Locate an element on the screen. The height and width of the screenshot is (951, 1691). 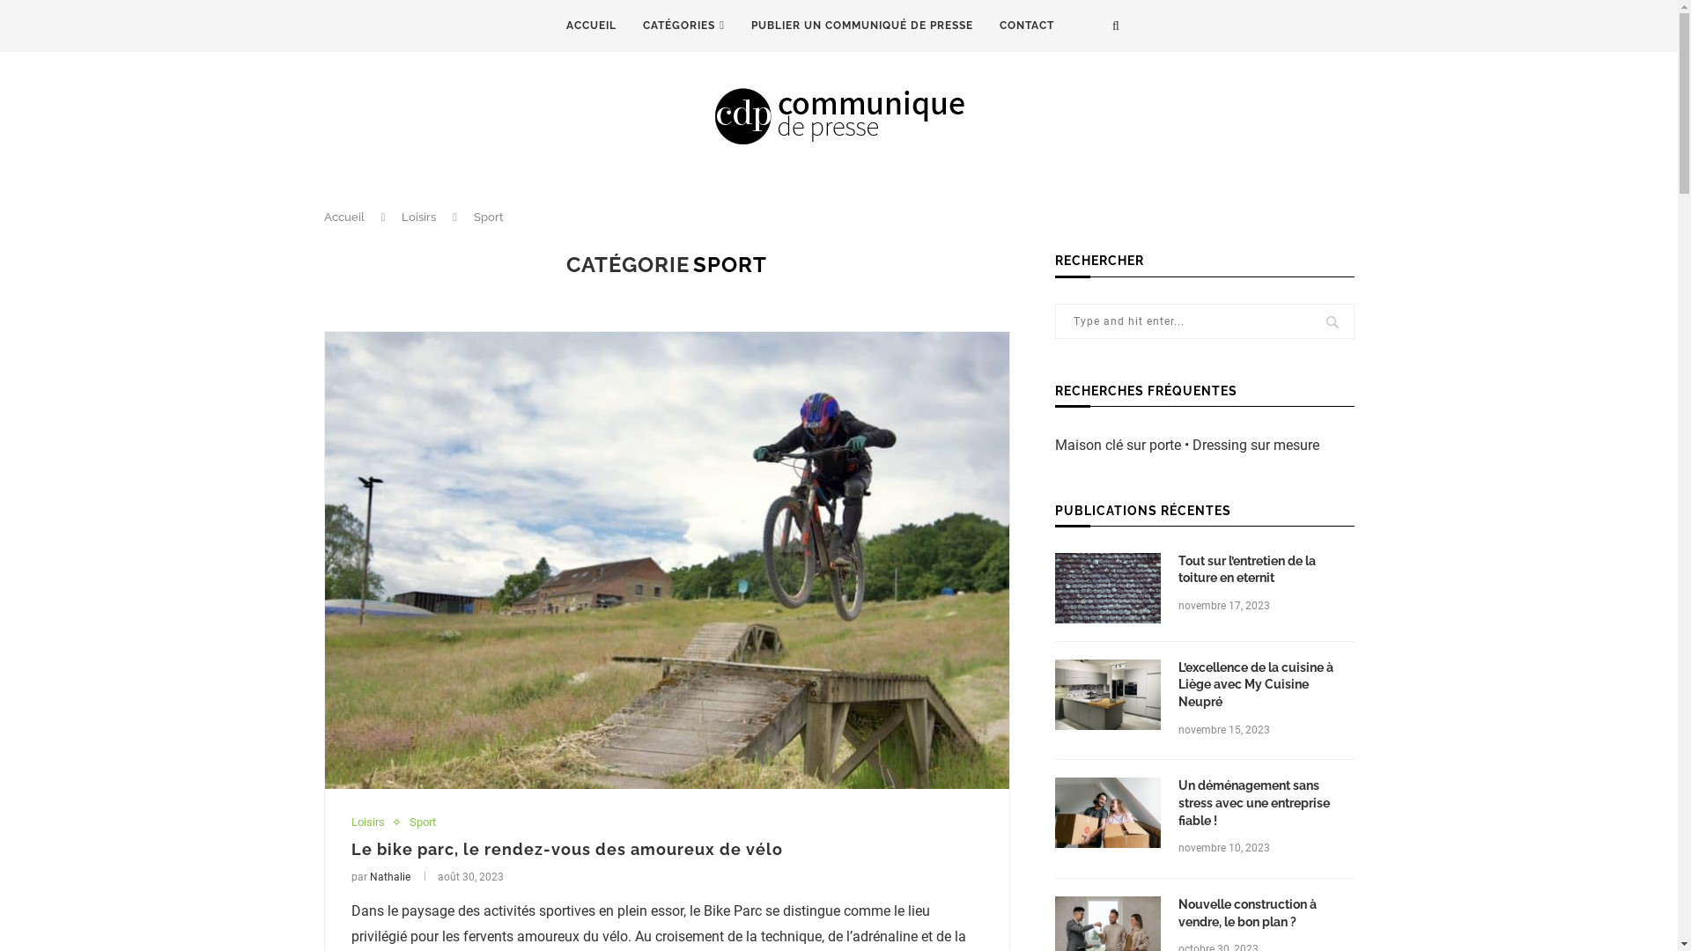
CONTACT is located at coordinates (1027, 26).